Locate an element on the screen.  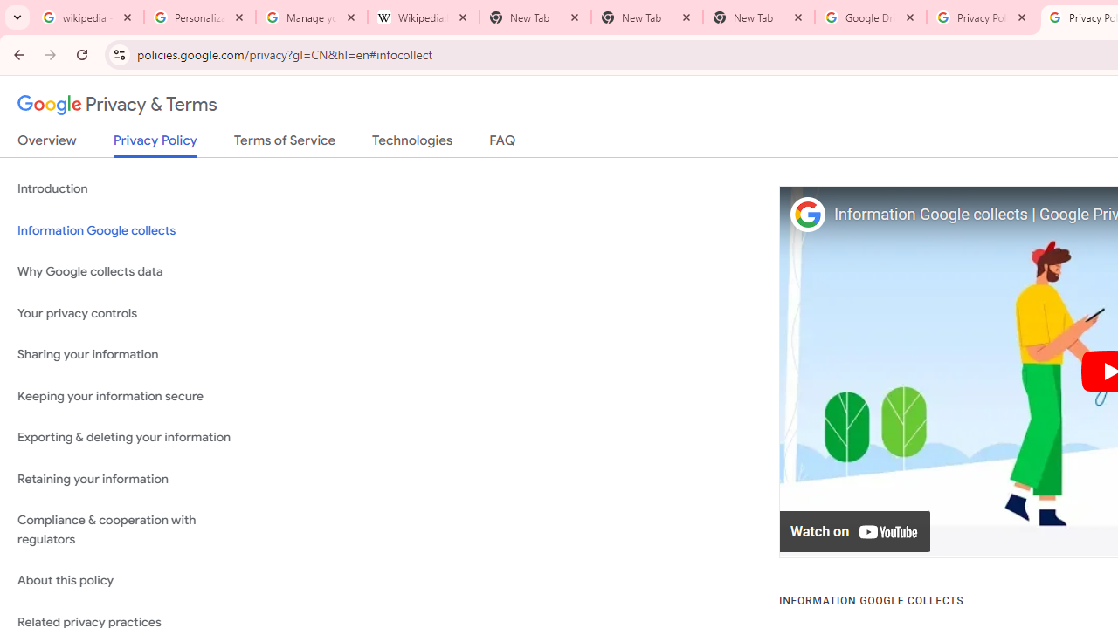
Personalization & Google Search results - Google Search Help is located at coordinates (200, 17).